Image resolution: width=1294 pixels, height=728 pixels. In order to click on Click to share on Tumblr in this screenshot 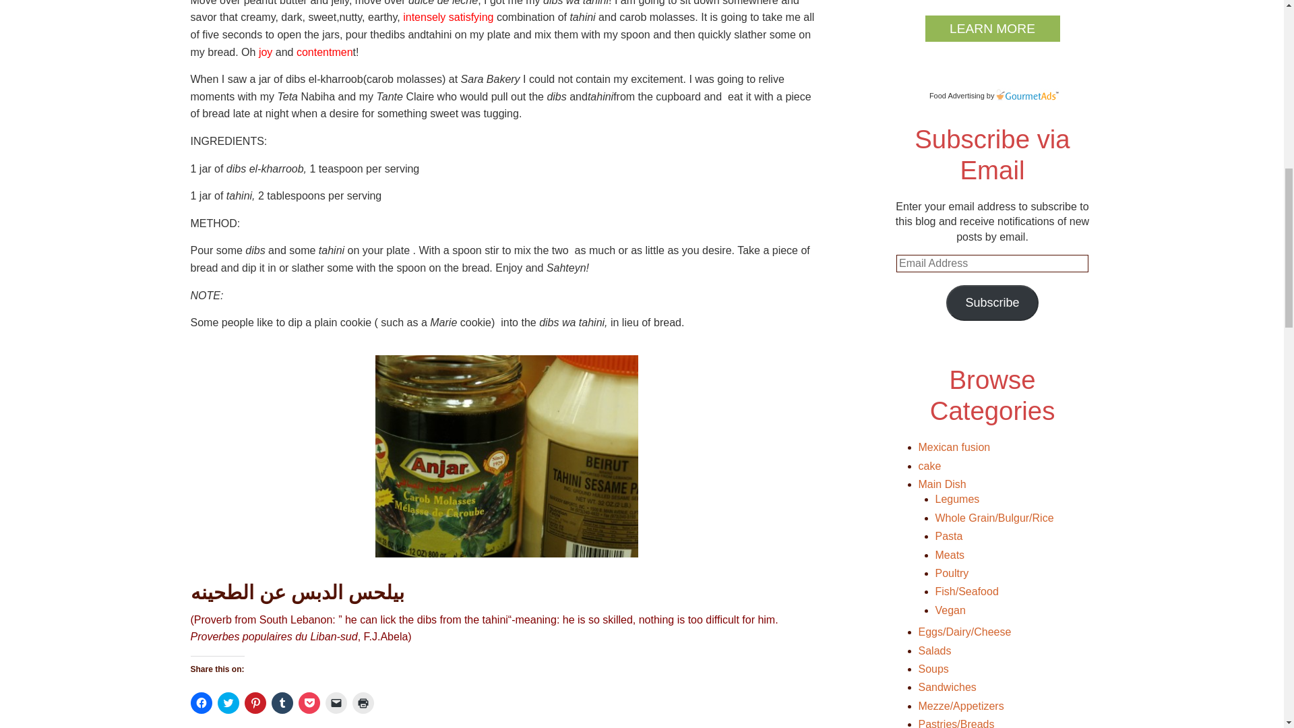, I will do `click(281, 703)`.